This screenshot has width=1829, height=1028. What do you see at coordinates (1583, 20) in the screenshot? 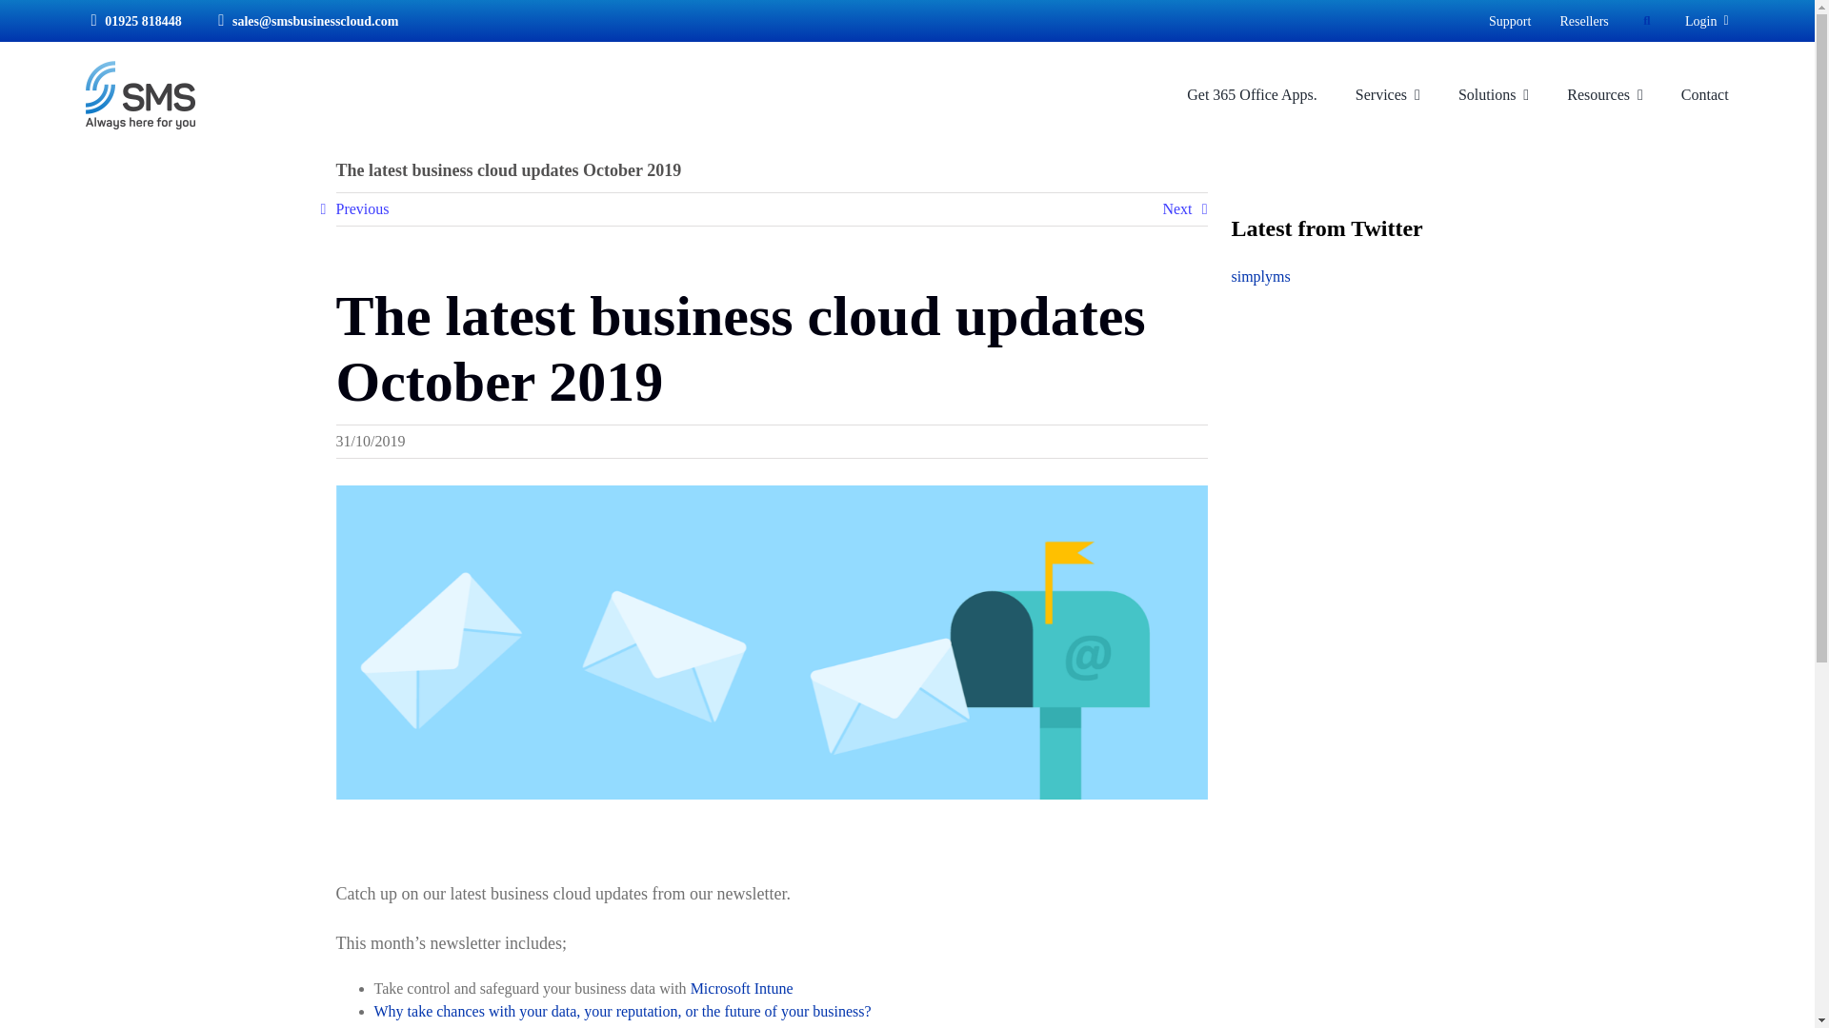
I see `Resellers` at bounding box center [1583, 20].